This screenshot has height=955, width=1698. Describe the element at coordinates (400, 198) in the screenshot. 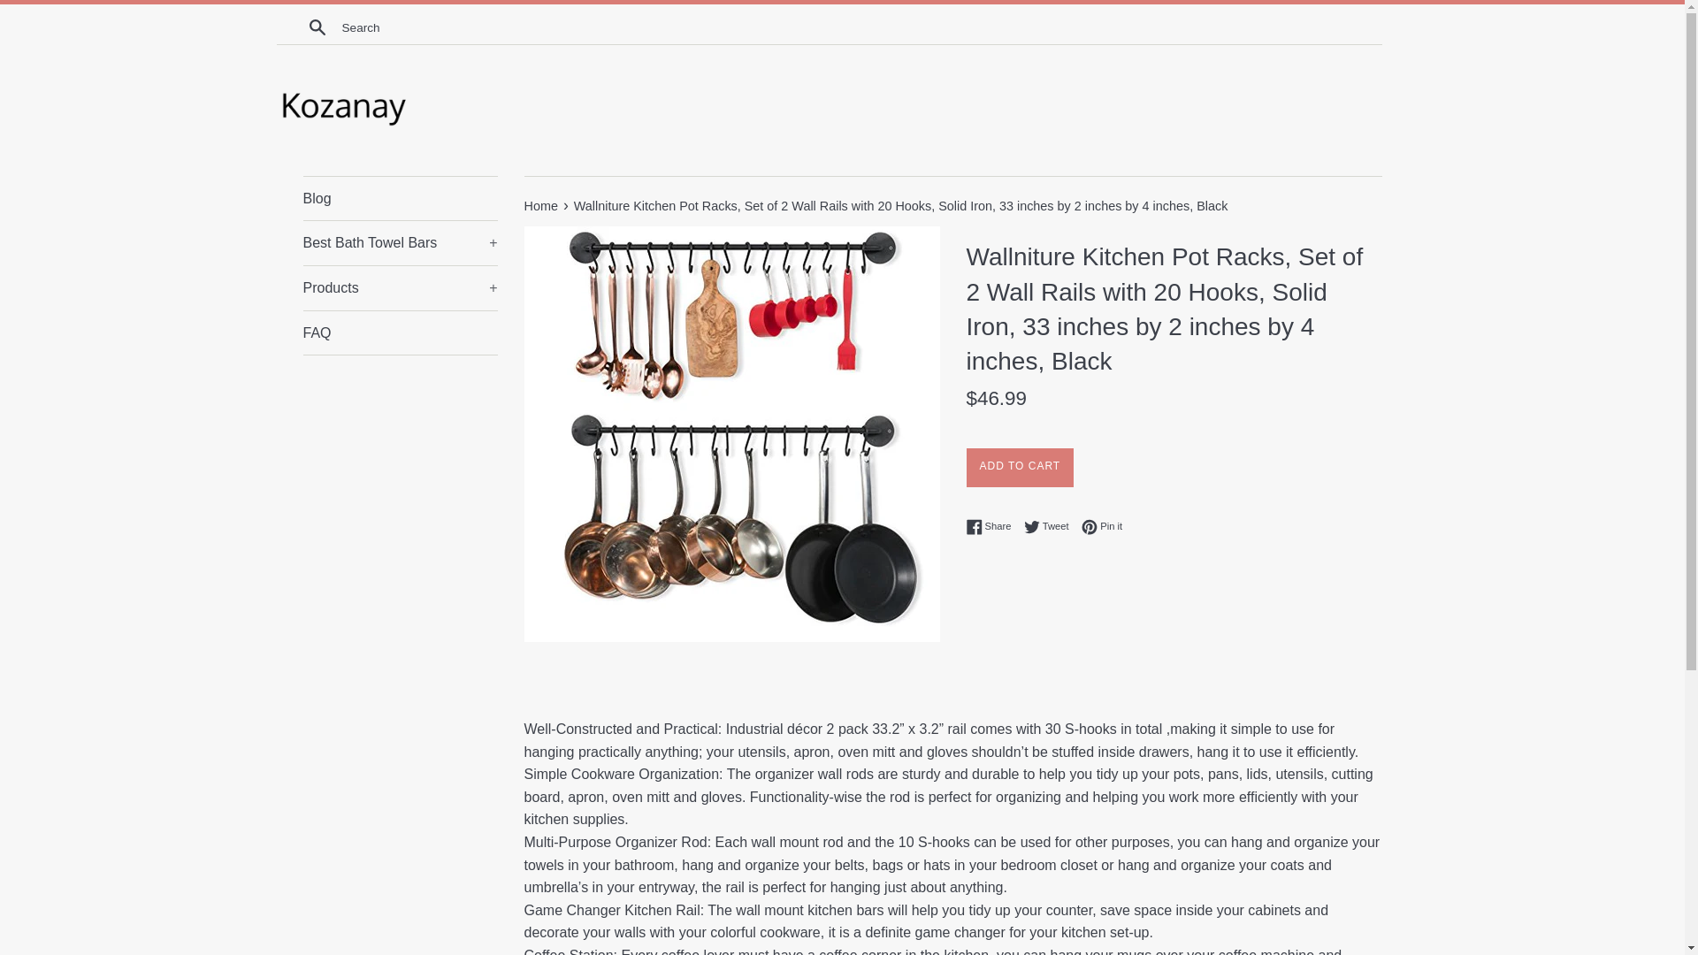

I see `Home` at that location.